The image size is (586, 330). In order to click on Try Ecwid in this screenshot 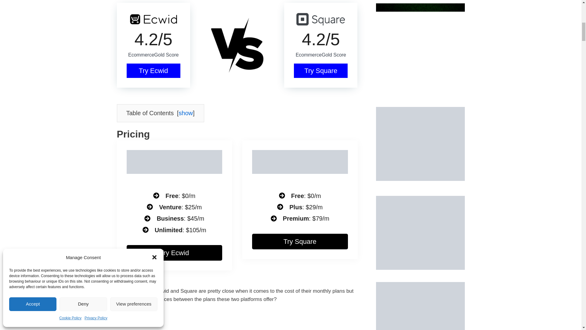, I will do `click(153, 71)`.